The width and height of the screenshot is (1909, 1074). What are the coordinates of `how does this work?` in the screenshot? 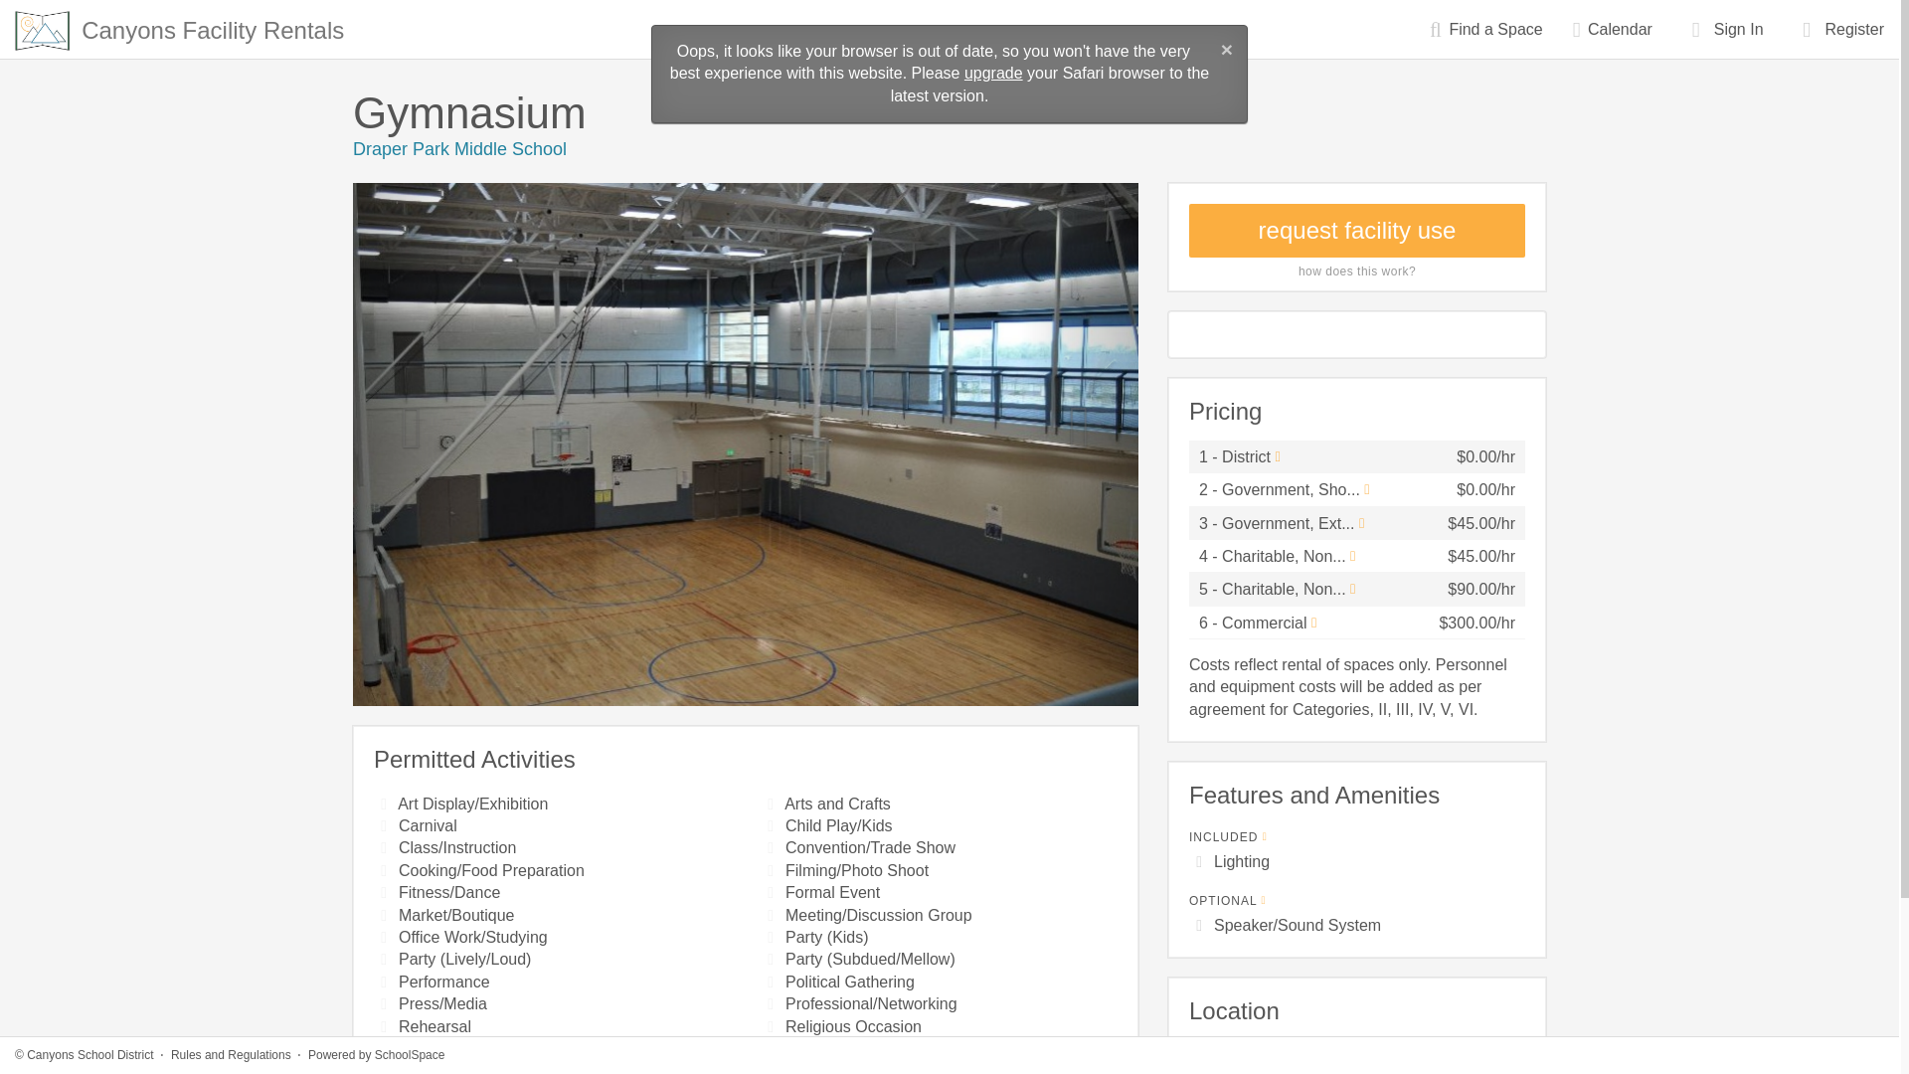 It's located at (1356, 270).